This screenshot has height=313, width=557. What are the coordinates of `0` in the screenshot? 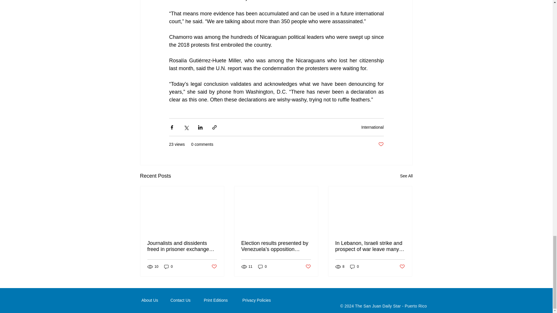 It's located at (262, 267).